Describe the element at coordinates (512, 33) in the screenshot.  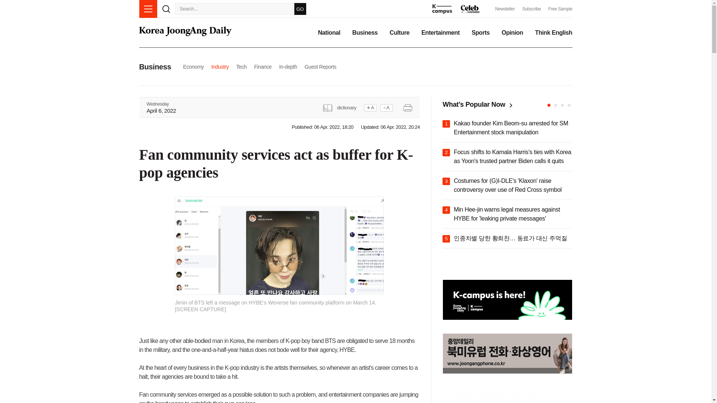
I see `Opinion` at that location.